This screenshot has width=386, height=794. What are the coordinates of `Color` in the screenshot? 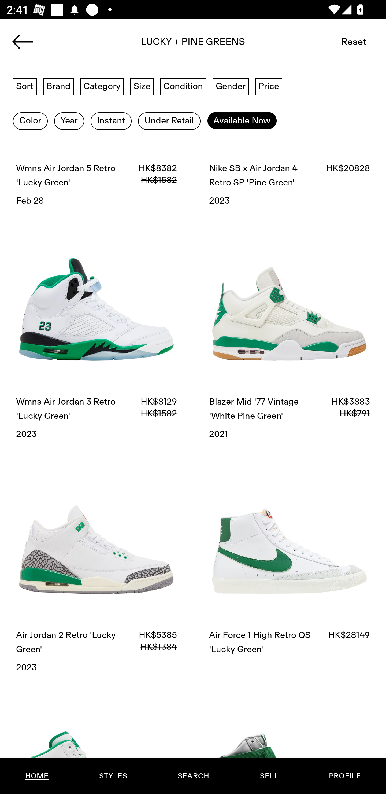 It's located at (30, 121).